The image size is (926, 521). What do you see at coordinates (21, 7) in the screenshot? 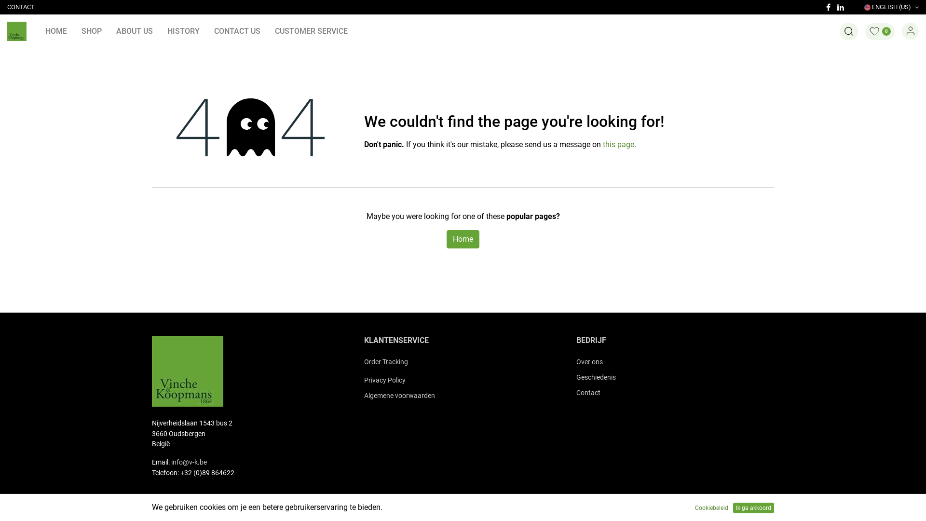
I see `CONTACT` at bounding box center [21, 7].